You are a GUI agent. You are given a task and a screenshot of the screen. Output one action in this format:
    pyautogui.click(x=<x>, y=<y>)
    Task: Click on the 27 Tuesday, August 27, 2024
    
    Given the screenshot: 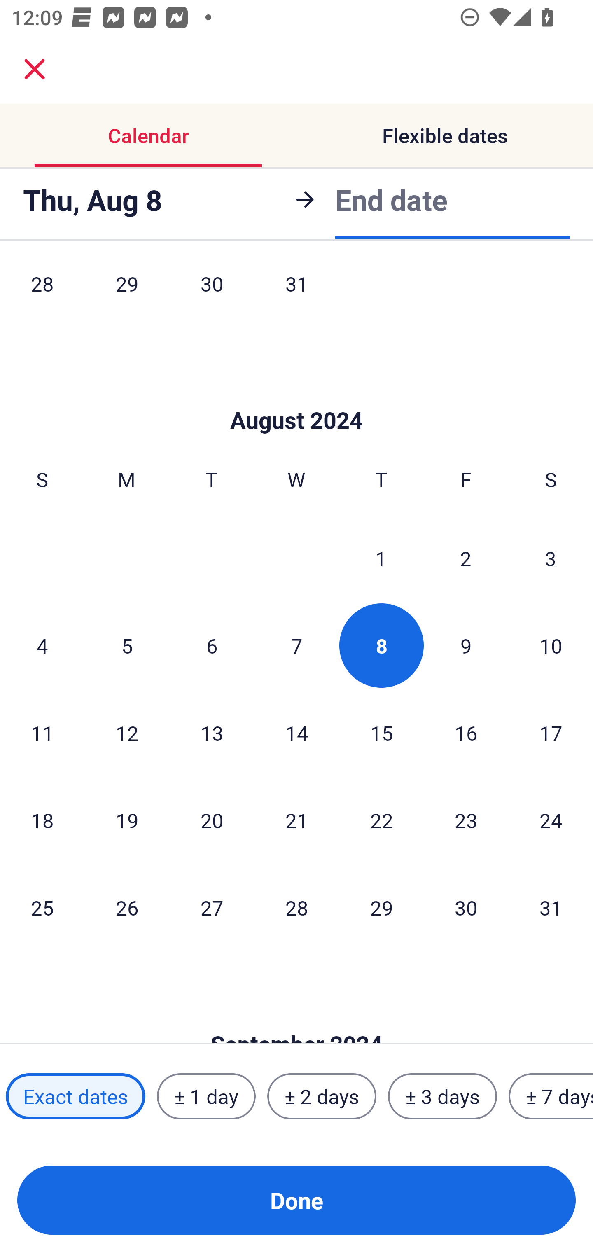 What is the action you would take?
    pyautogui.click(x=212, y=908)
    